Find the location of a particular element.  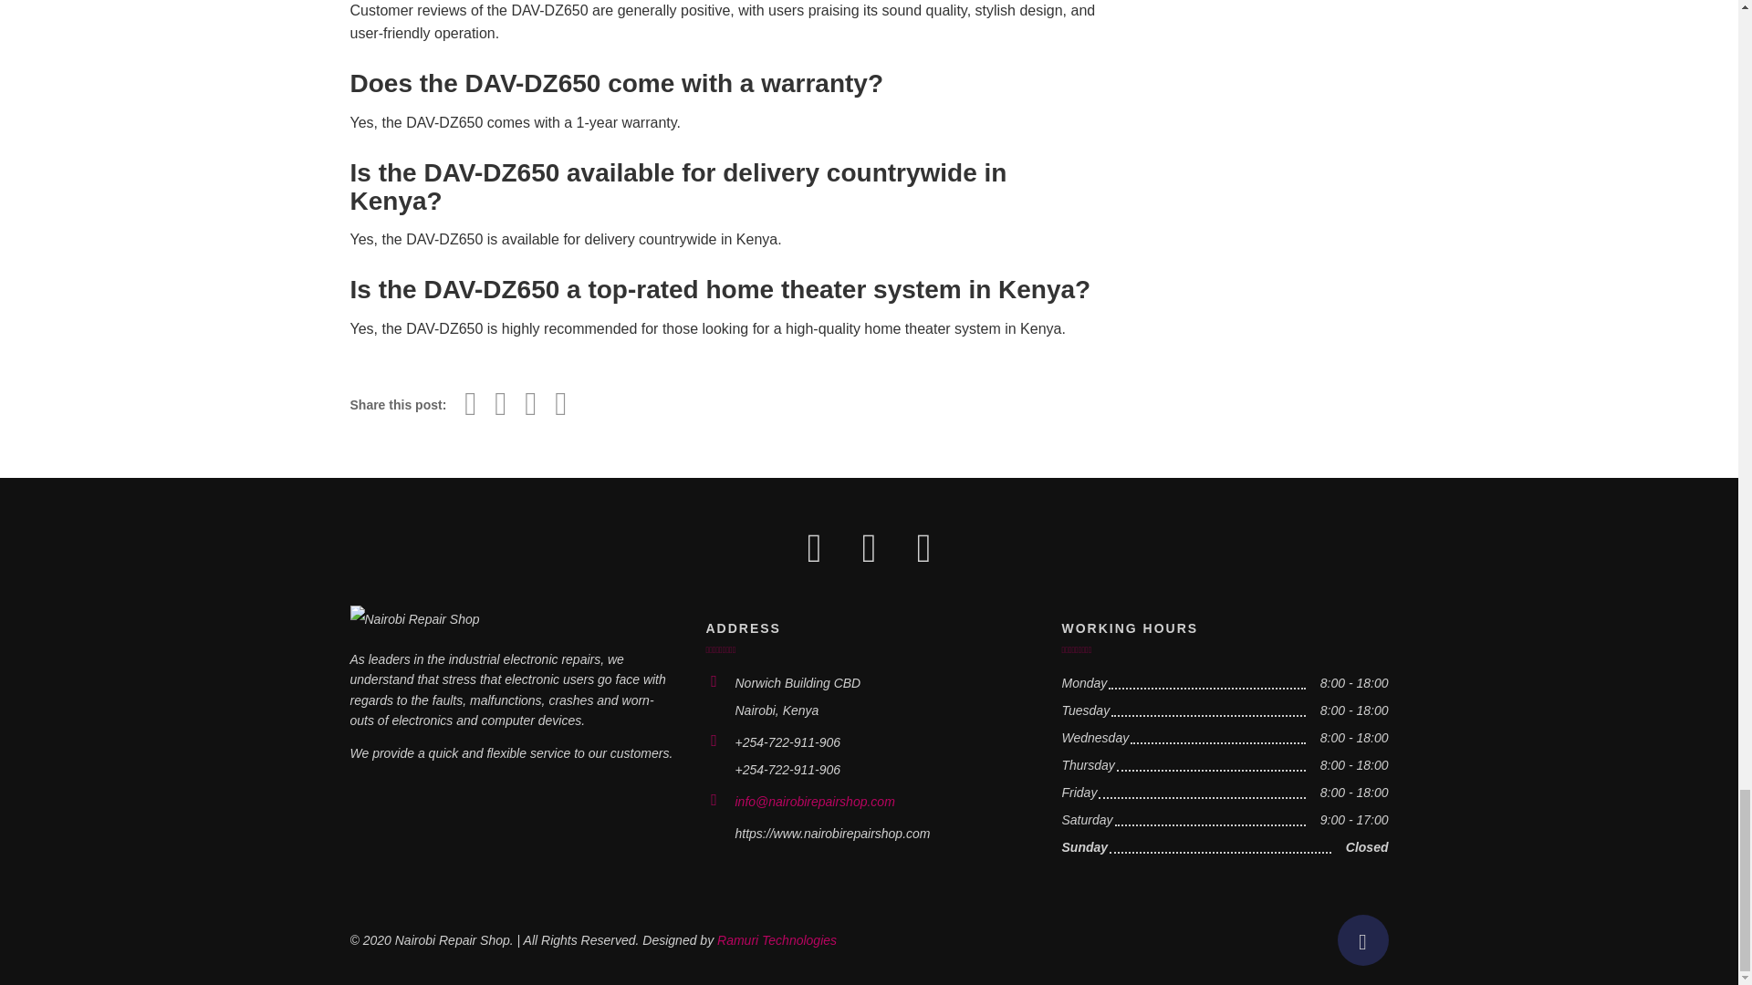

Scroll to top is located at coordinates (1363, 940).